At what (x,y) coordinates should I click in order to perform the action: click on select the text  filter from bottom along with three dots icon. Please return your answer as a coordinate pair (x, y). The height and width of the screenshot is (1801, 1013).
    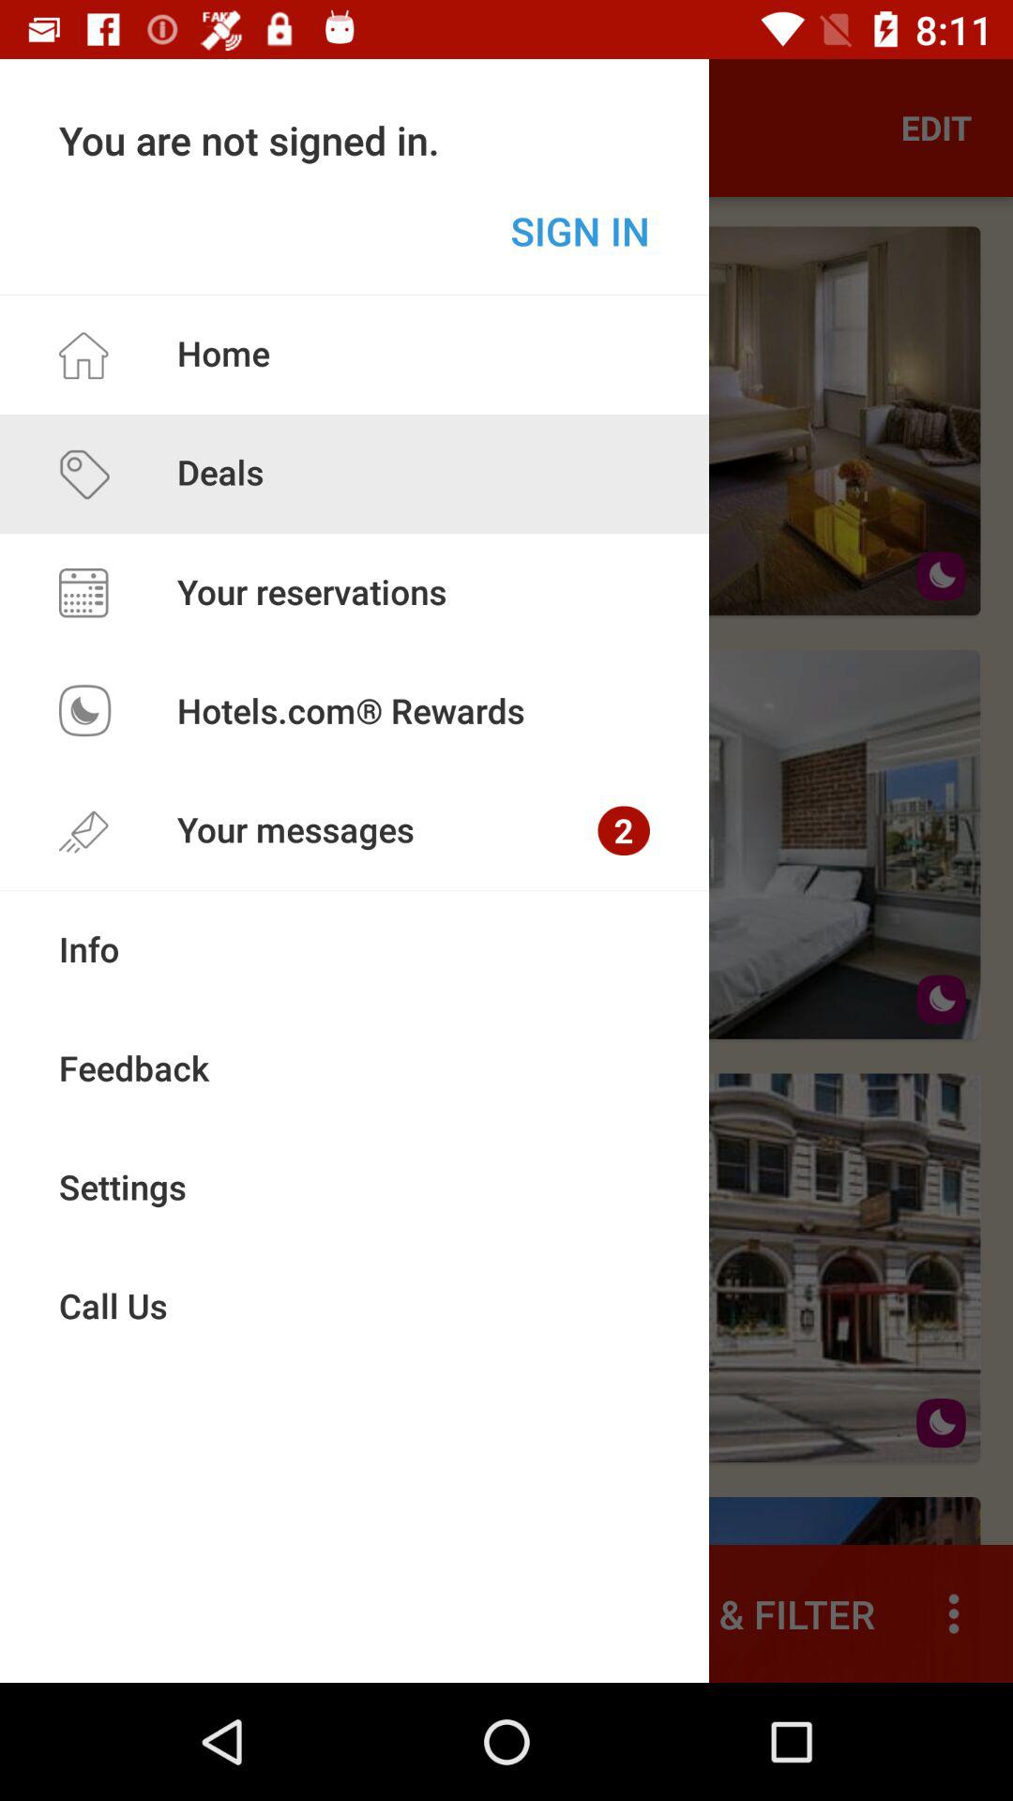
    Looking at the image, I should click on (833, 1589).